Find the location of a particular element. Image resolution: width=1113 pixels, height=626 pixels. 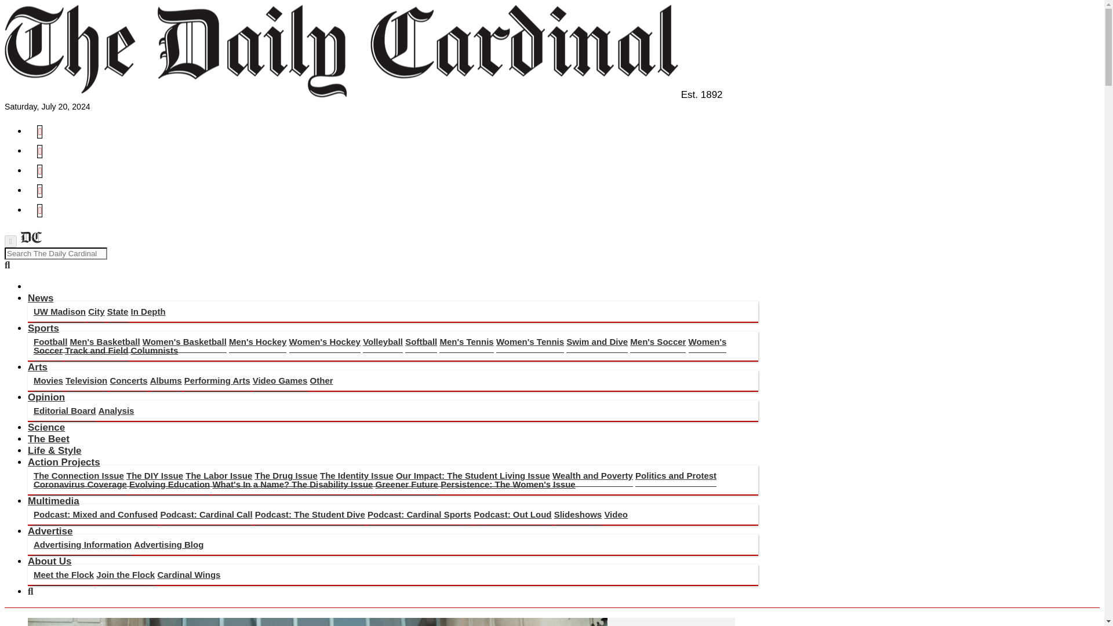

Volleyball is located at coordinates (383, 342).